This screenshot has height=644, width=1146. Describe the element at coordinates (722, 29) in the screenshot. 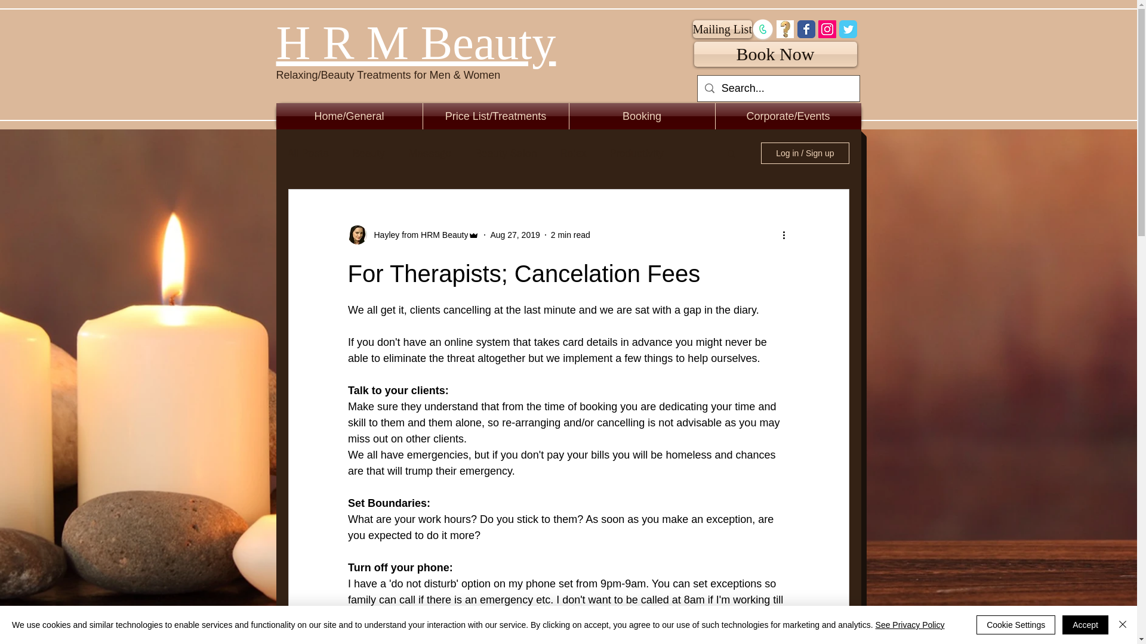

I see `Mailing List` at that location.